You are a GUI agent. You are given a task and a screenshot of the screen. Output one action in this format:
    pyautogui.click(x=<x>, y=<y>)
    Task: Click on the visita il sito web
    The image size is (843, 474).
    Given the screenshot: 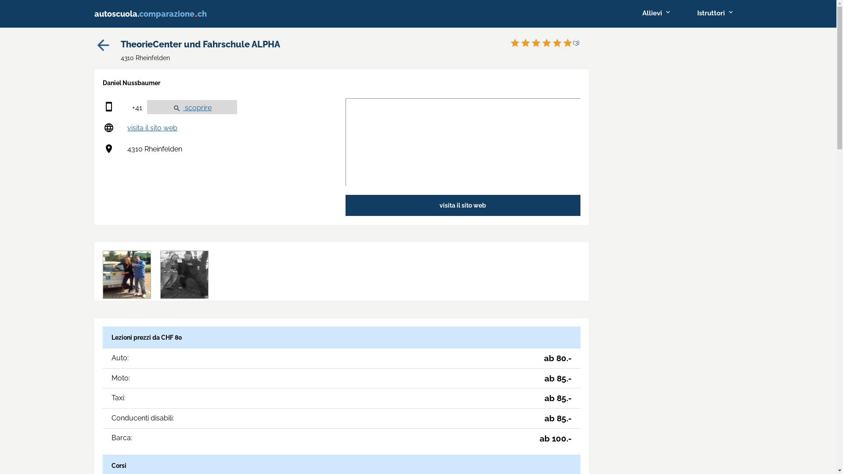 What is the action you would take?
    pyautogui.click(x=463, y=205)
    